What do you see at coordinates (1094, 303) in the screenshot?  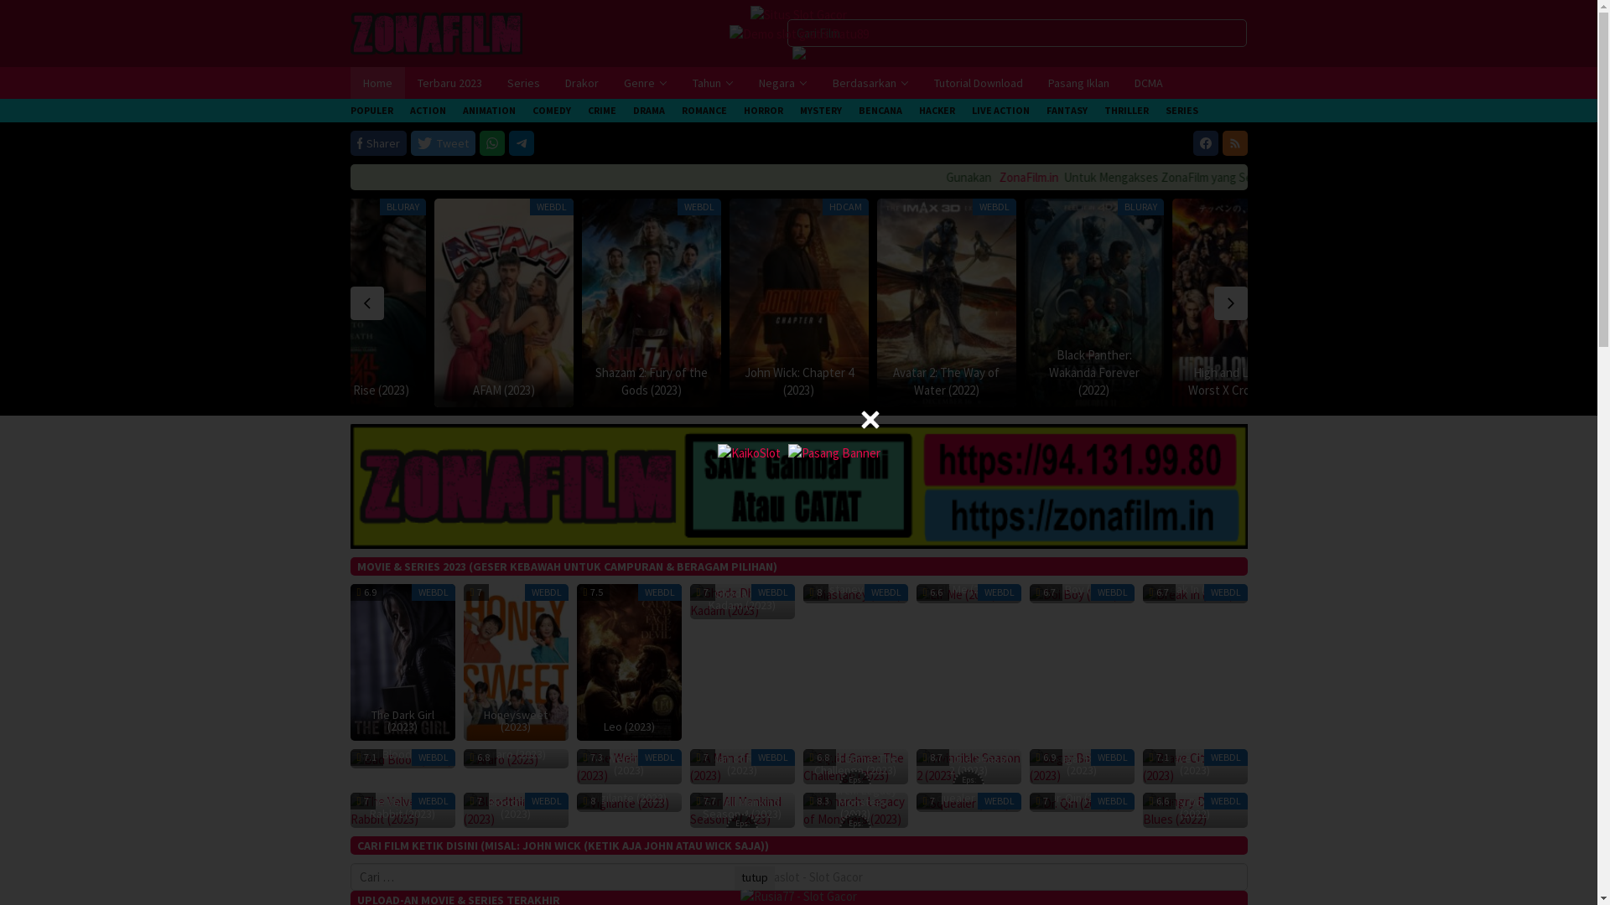 I see `Permalink ke: Shazam 2: Fury of the Gods (2023)` at bounding box center [1094, 303].